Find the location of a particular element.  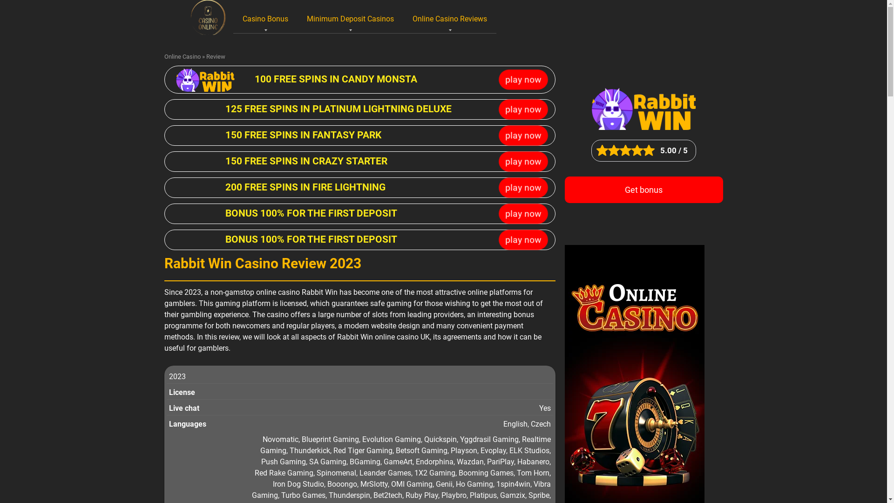

2 Stars is located at coordinates (614, 150).